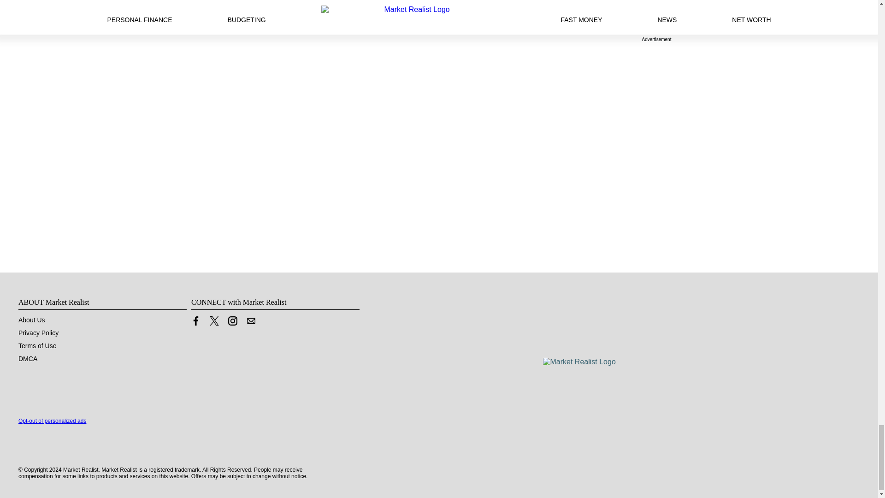  What do you see at coordinates (251, 323) in the screenshot?
I see `Contact us by Email` at bounding box center [251, 323].